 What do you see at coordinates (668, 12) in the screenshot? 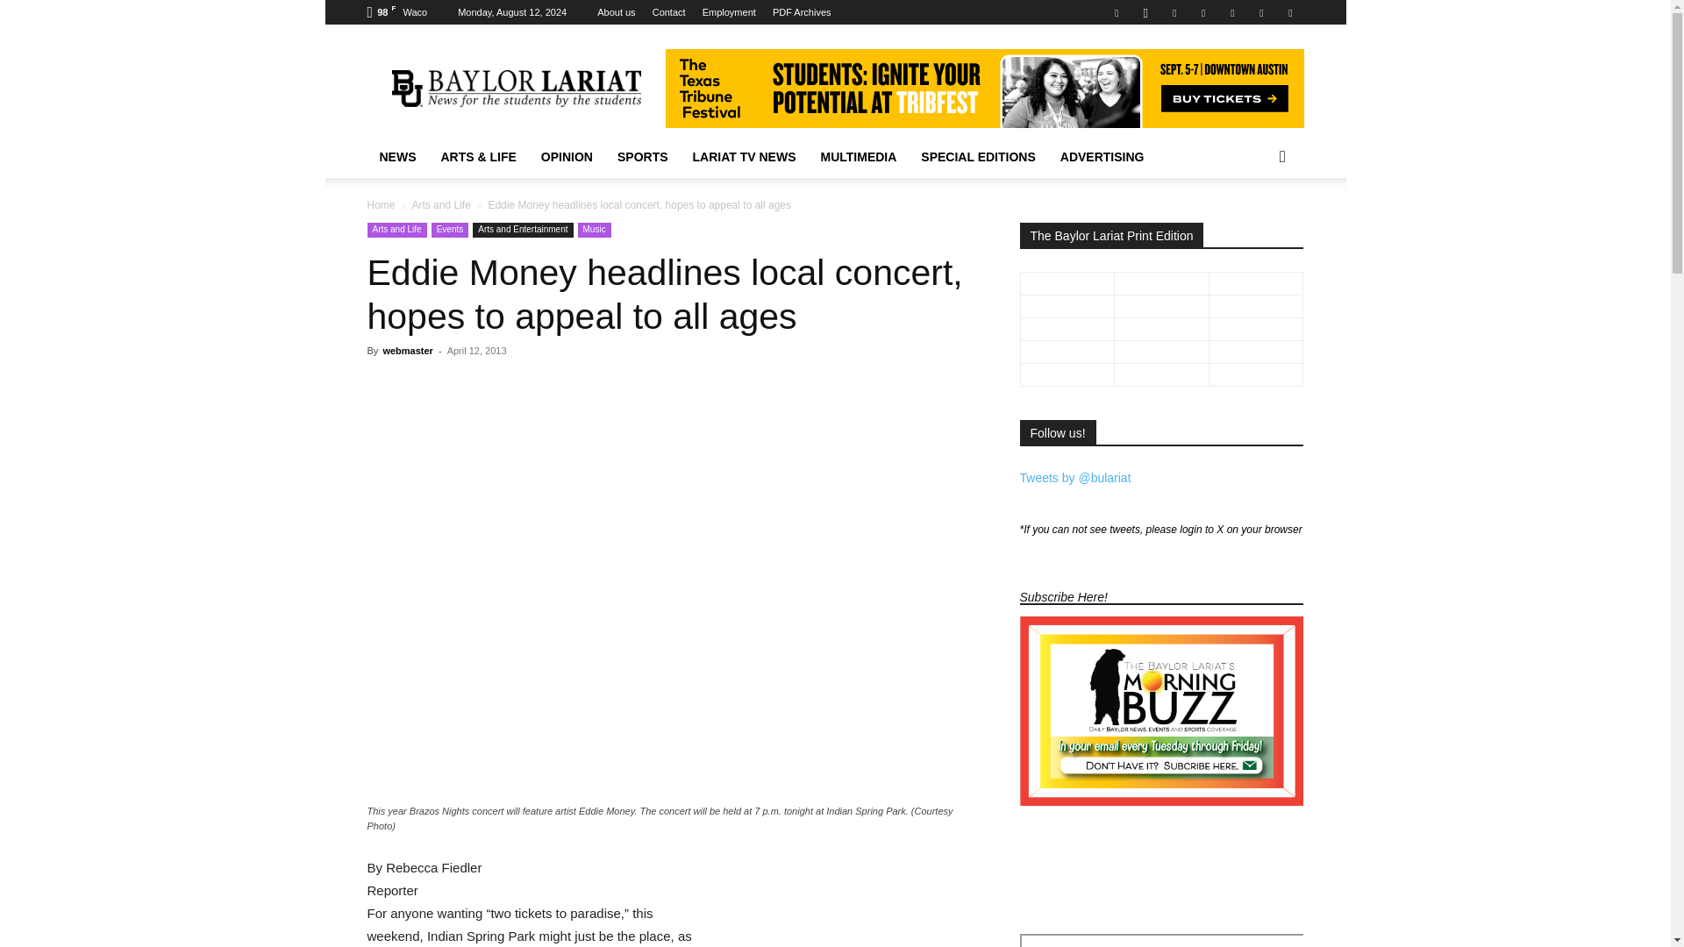
I see `Contact the Lariat` at bounding box center [668, 12].